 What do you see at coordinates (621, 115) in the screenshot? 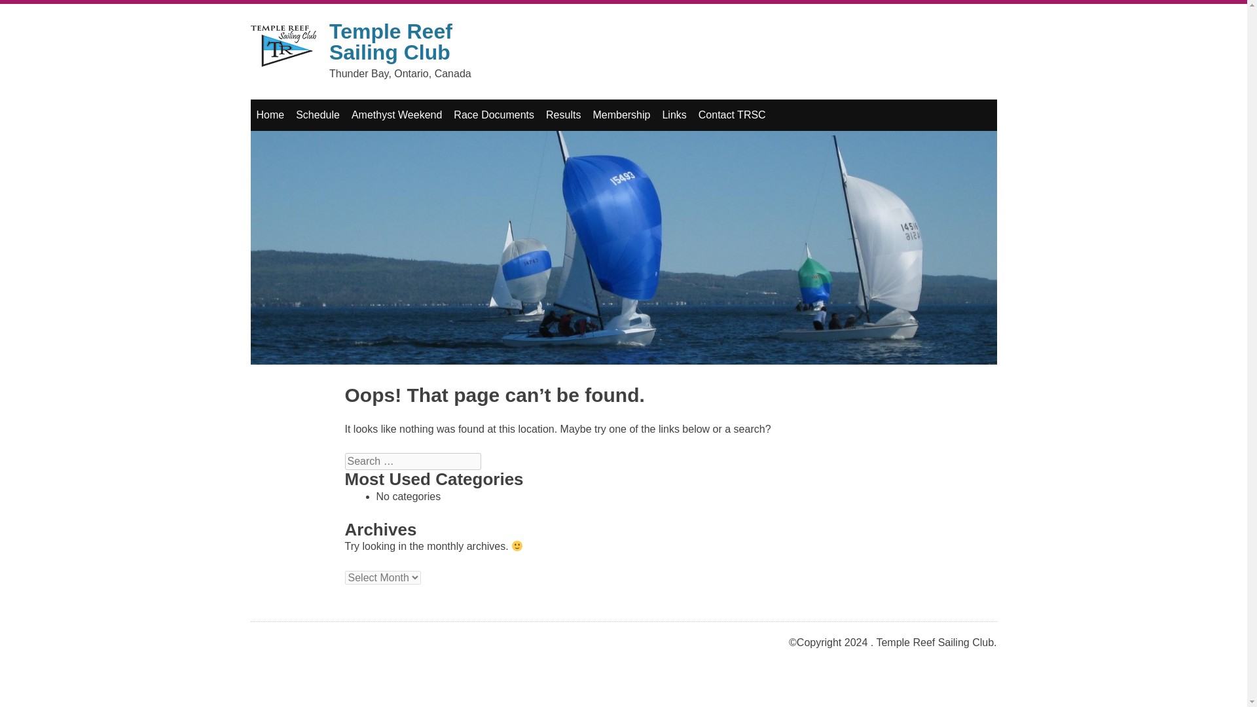
I see `Membership` at bounding box center [621, 115].